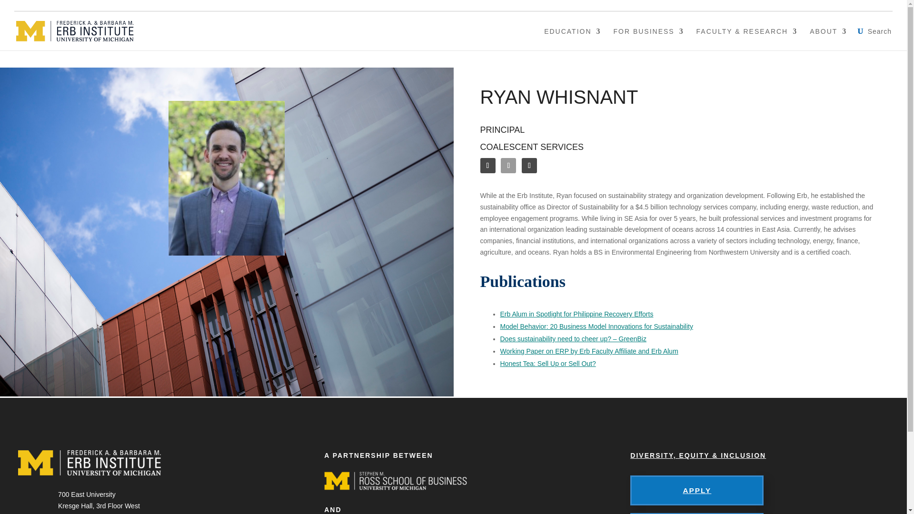  What do you see at coordinates (529, 165) in the screenshot?
I see `Go to Website` at bounding box center [529, 165].